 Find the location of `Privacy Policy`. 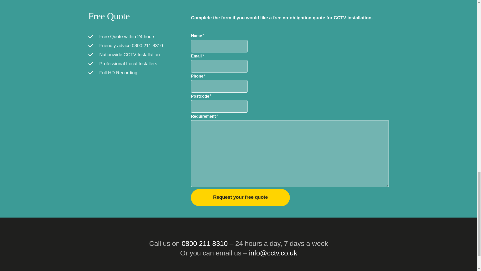

Privacy Policy is located at coordinates (284, 270).